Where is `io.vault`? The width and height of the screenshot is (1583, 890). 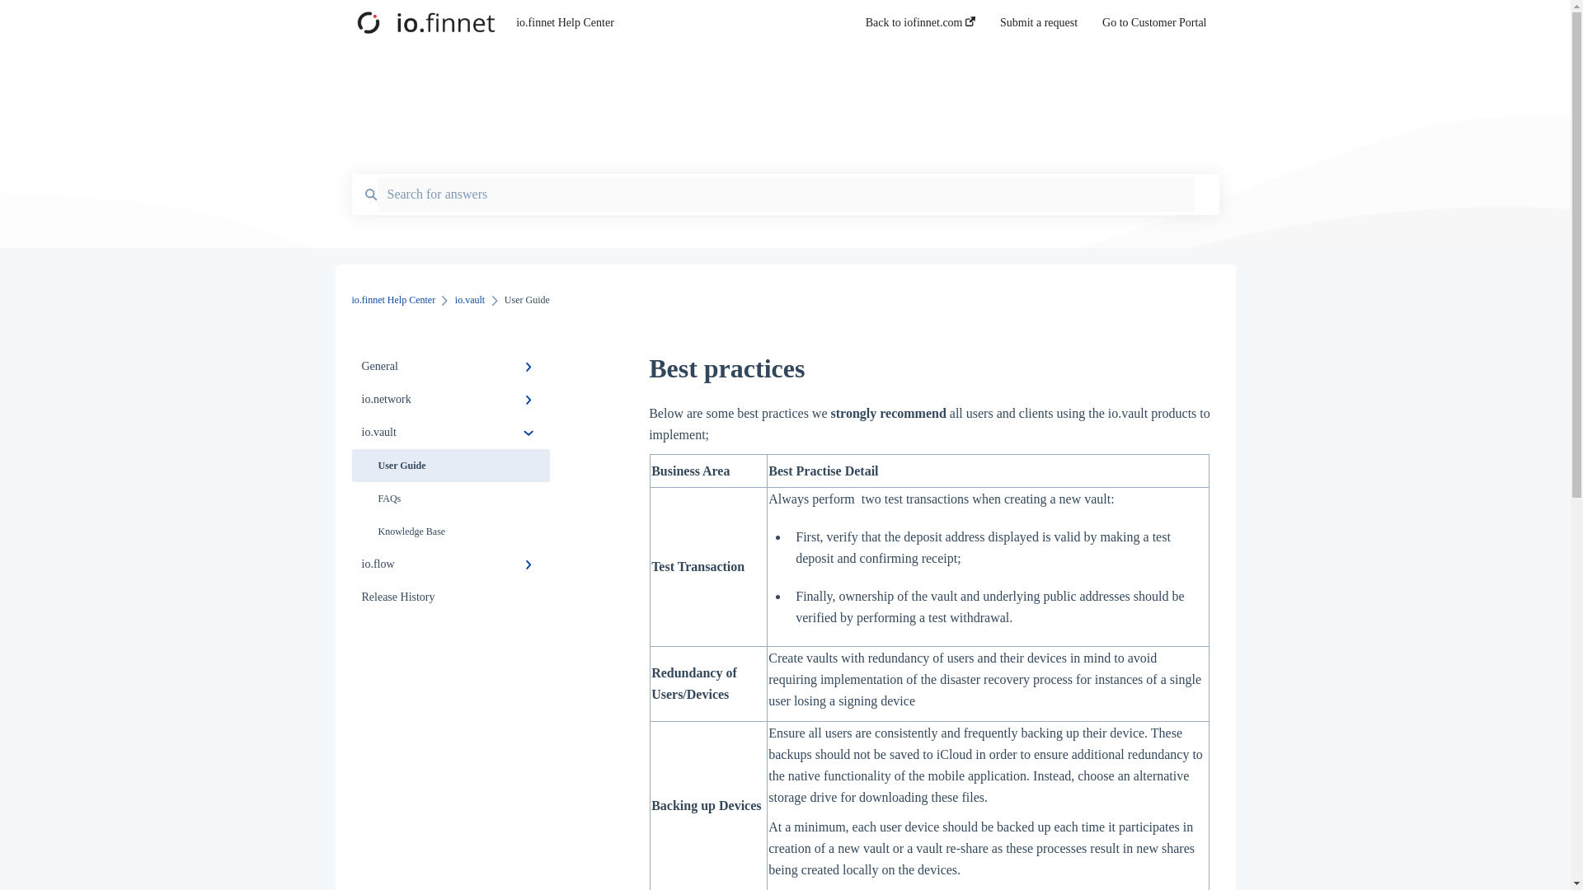 io.vault is located at coordinates (470, 300).